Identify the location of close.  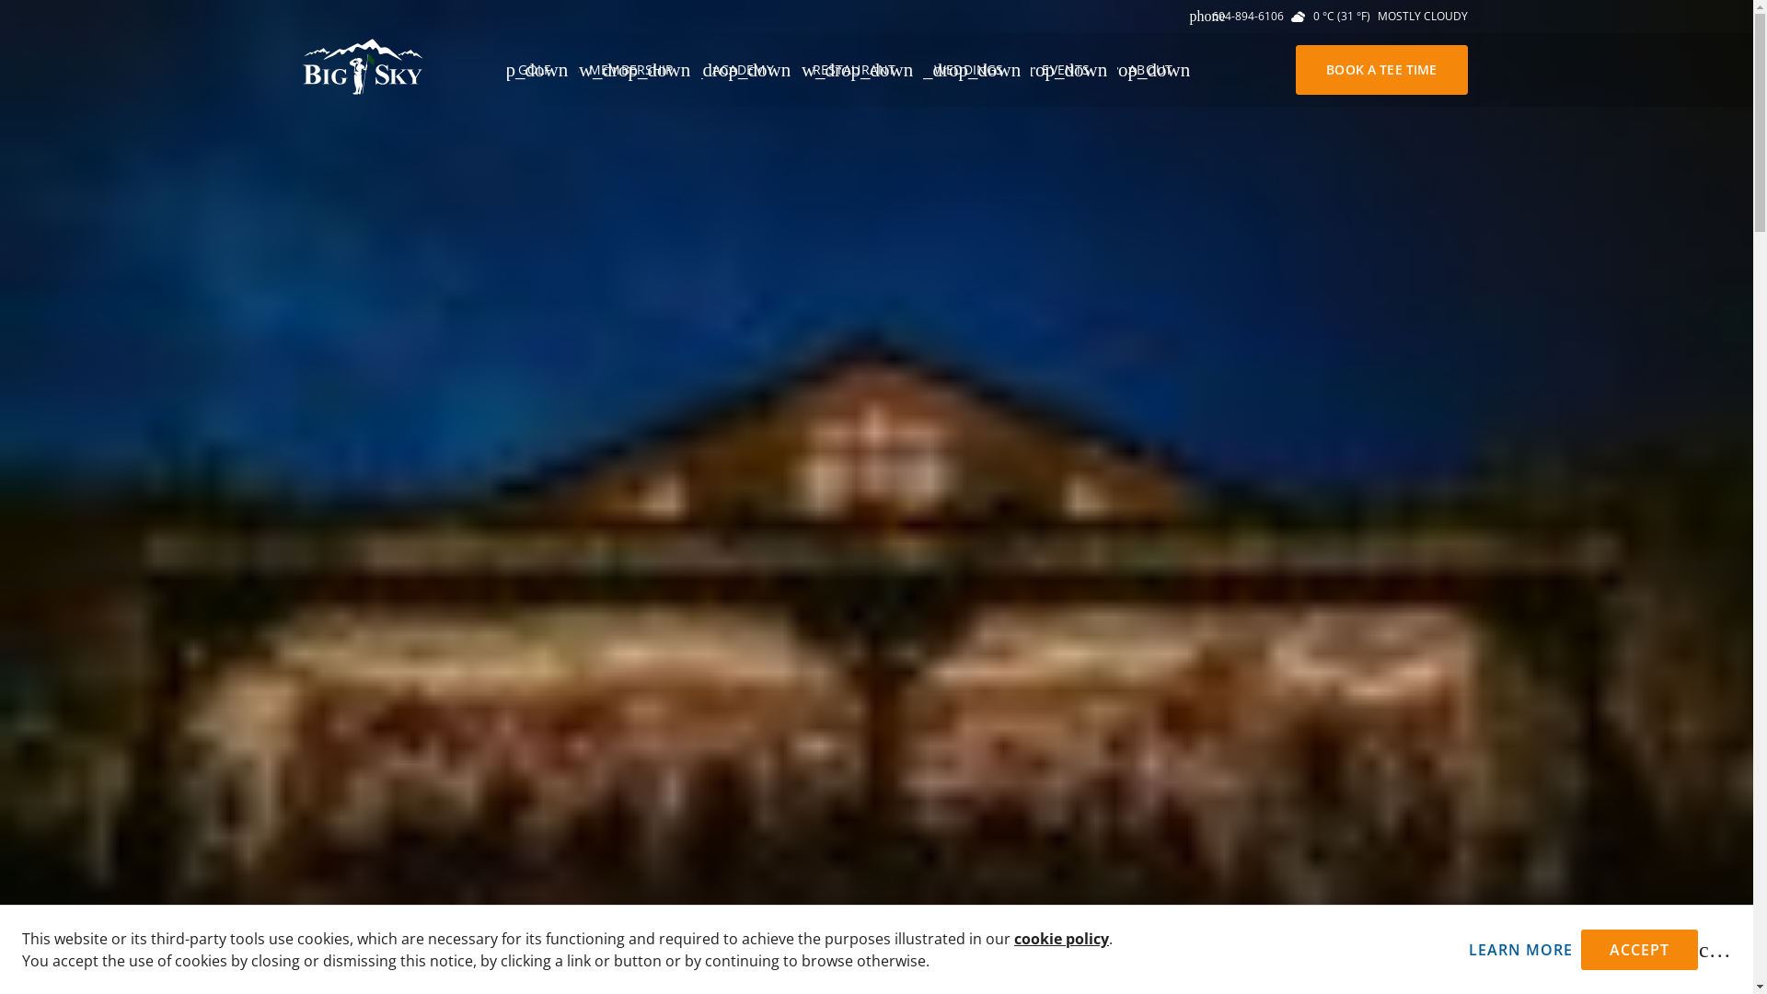
(1715, 950).